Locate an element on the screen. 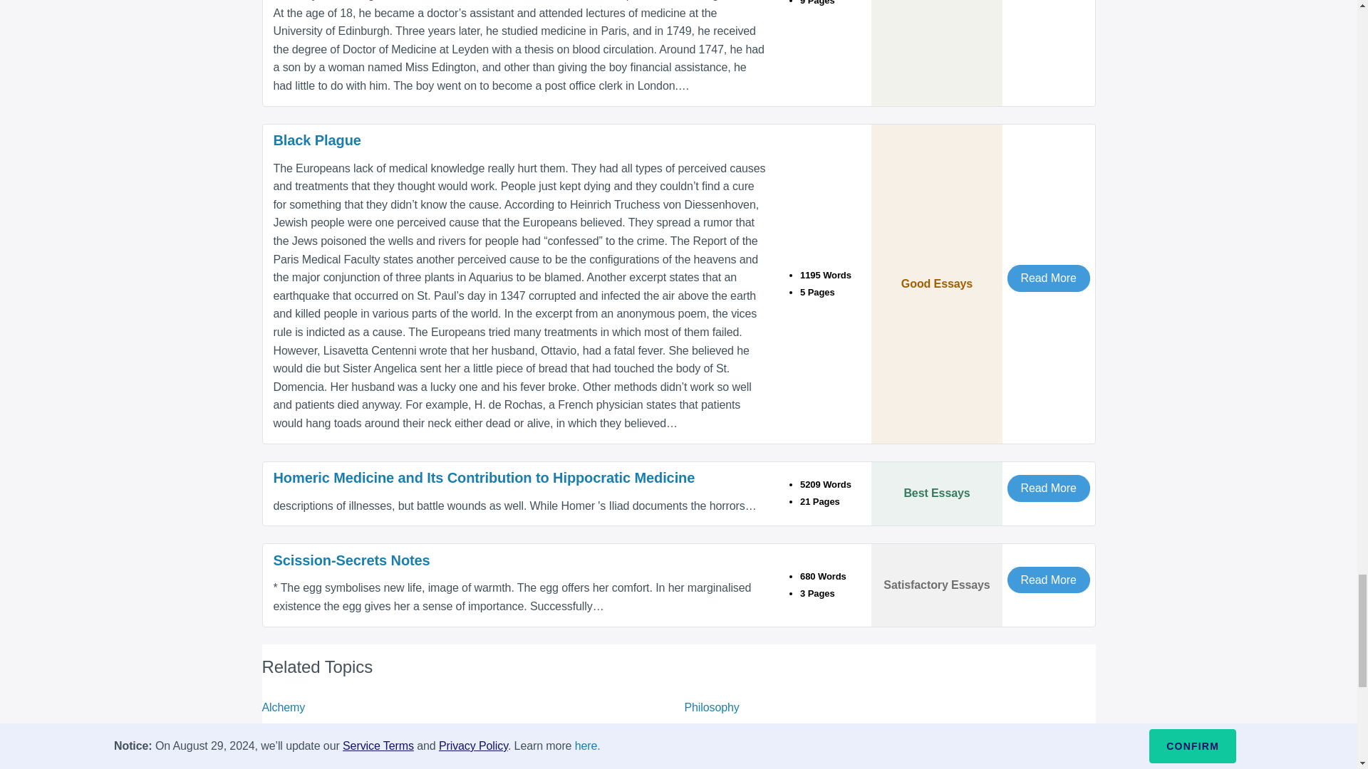  Reason is located at coordinates (281, 756).